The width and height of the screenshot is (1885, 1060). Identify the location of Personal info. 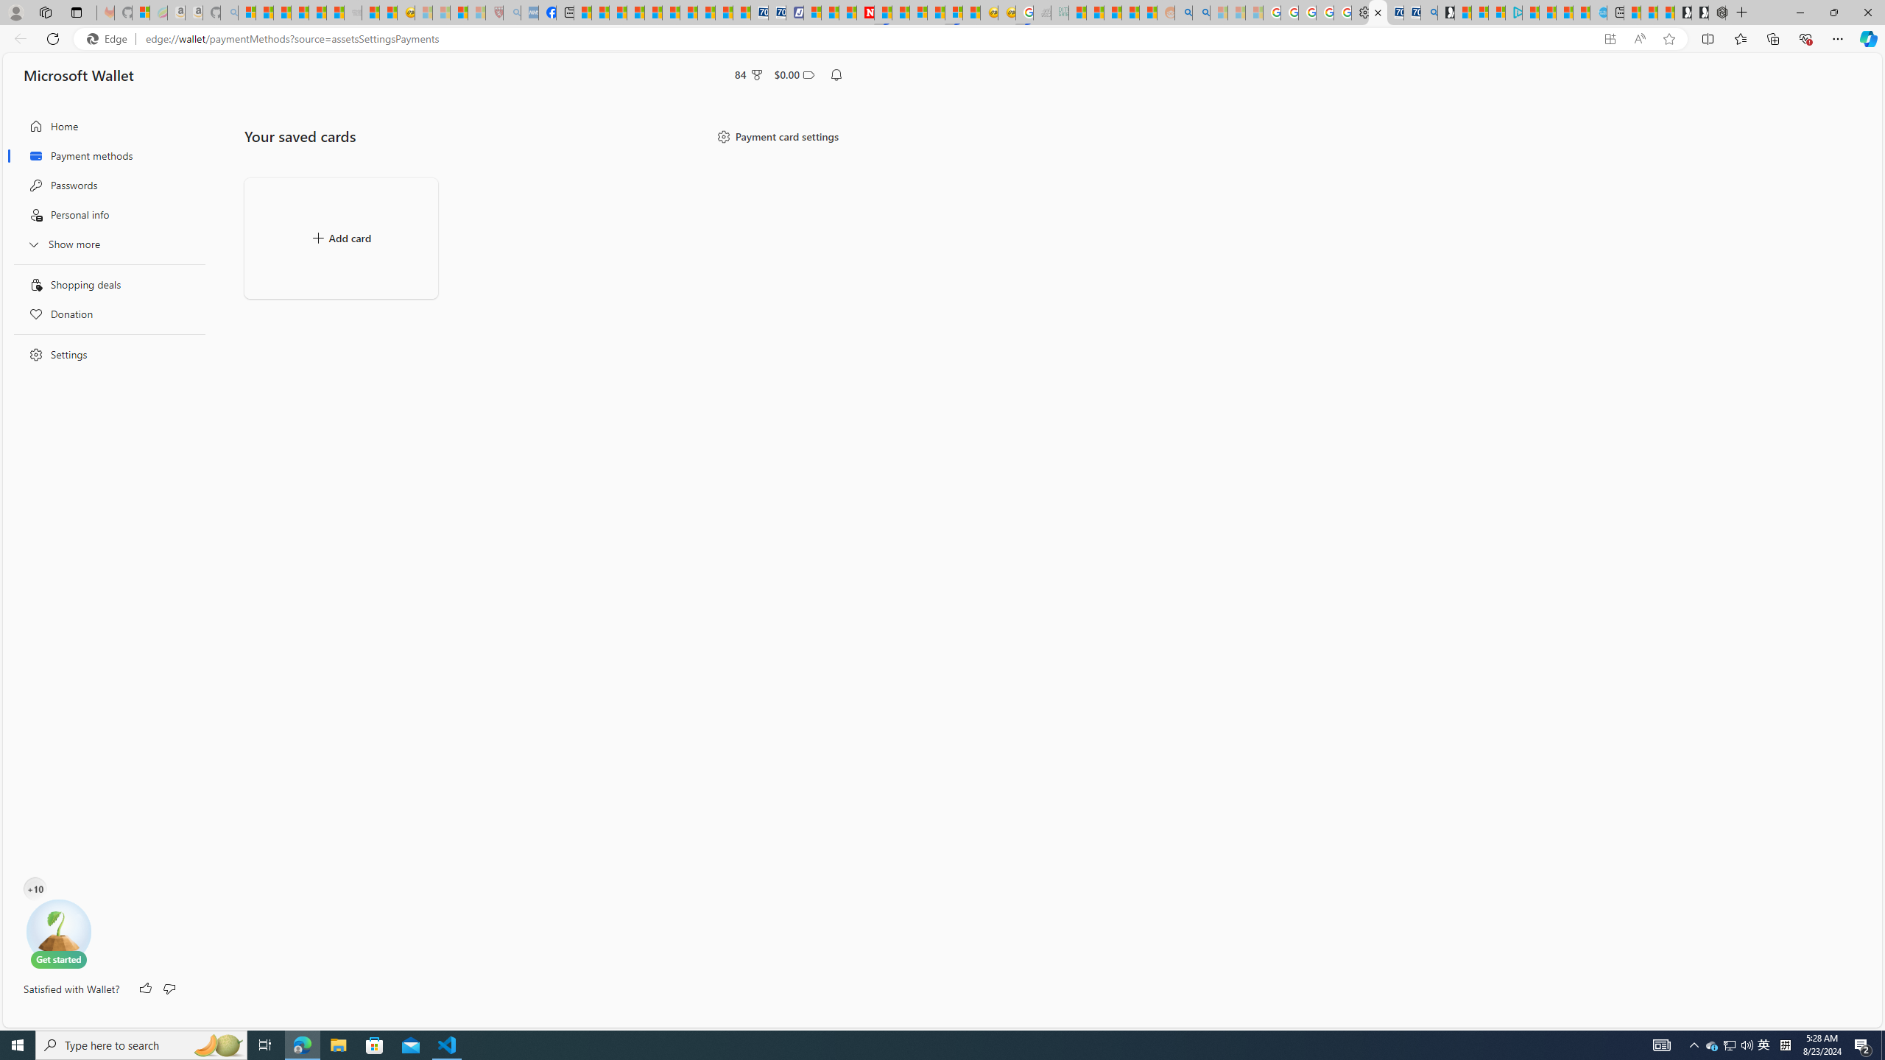
(105, 214).